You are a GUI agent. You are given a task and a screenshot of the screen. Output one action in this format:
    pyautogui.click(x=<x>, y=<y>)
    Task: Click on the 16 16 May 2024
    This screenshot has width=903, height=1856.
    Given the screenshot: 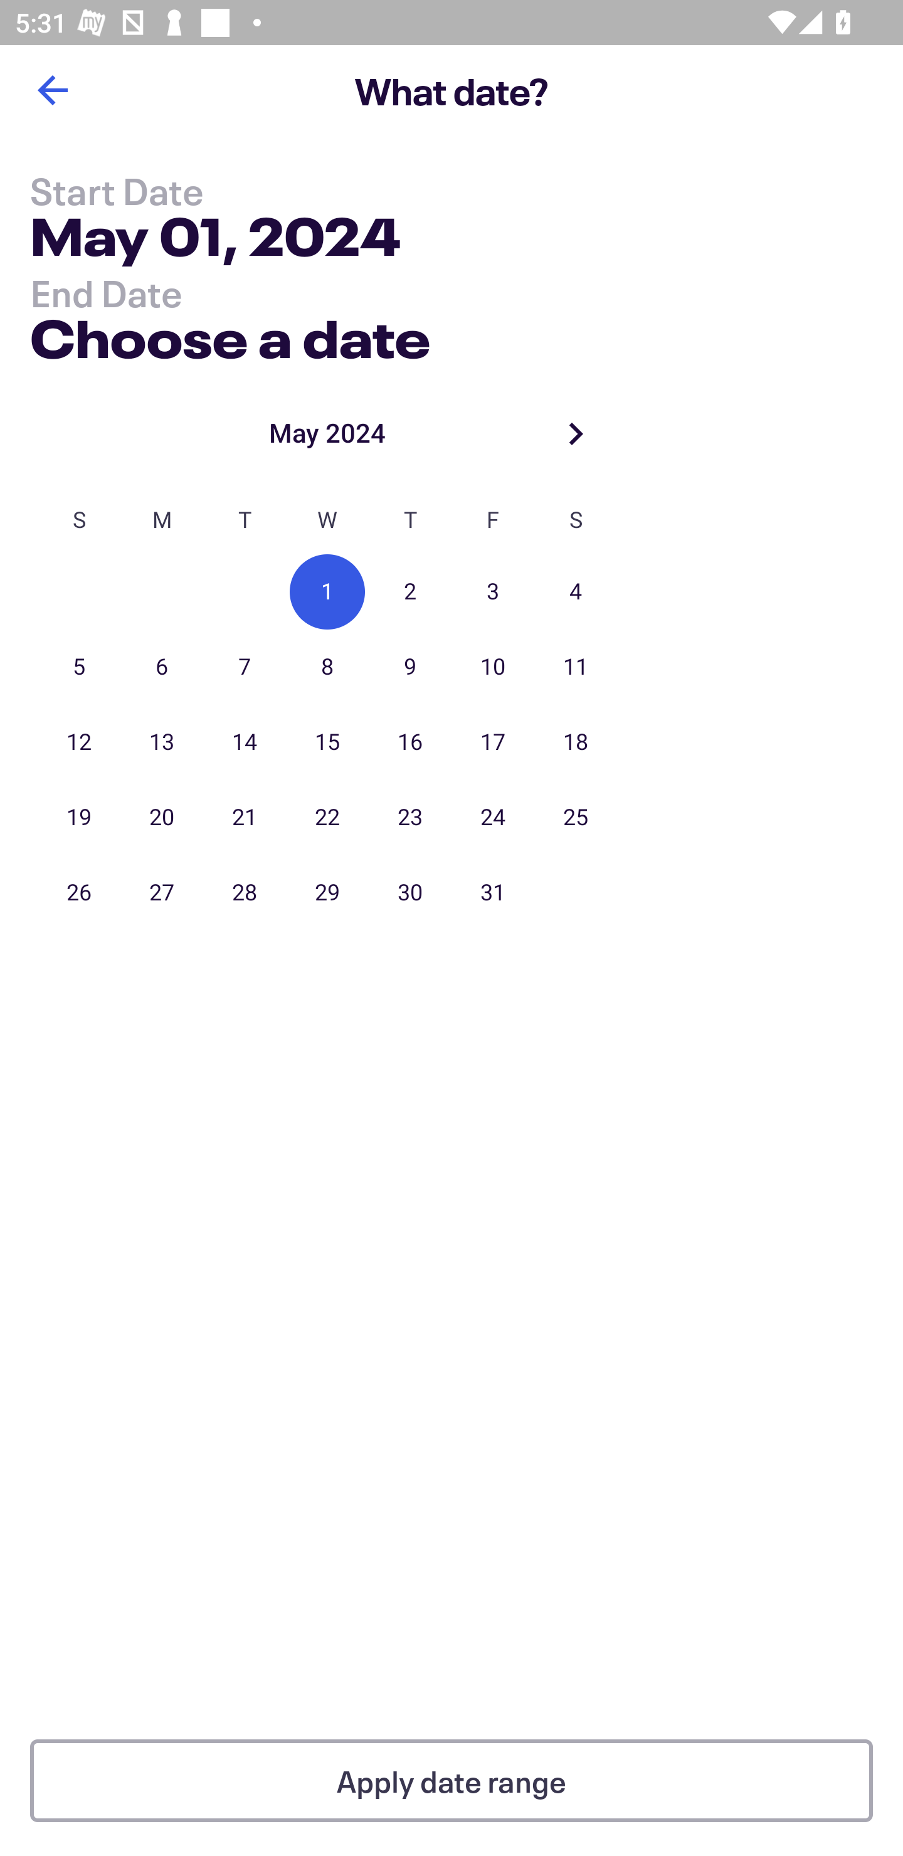 What is the action you would take?
    pyautogui.click(x=410, y=742)
    